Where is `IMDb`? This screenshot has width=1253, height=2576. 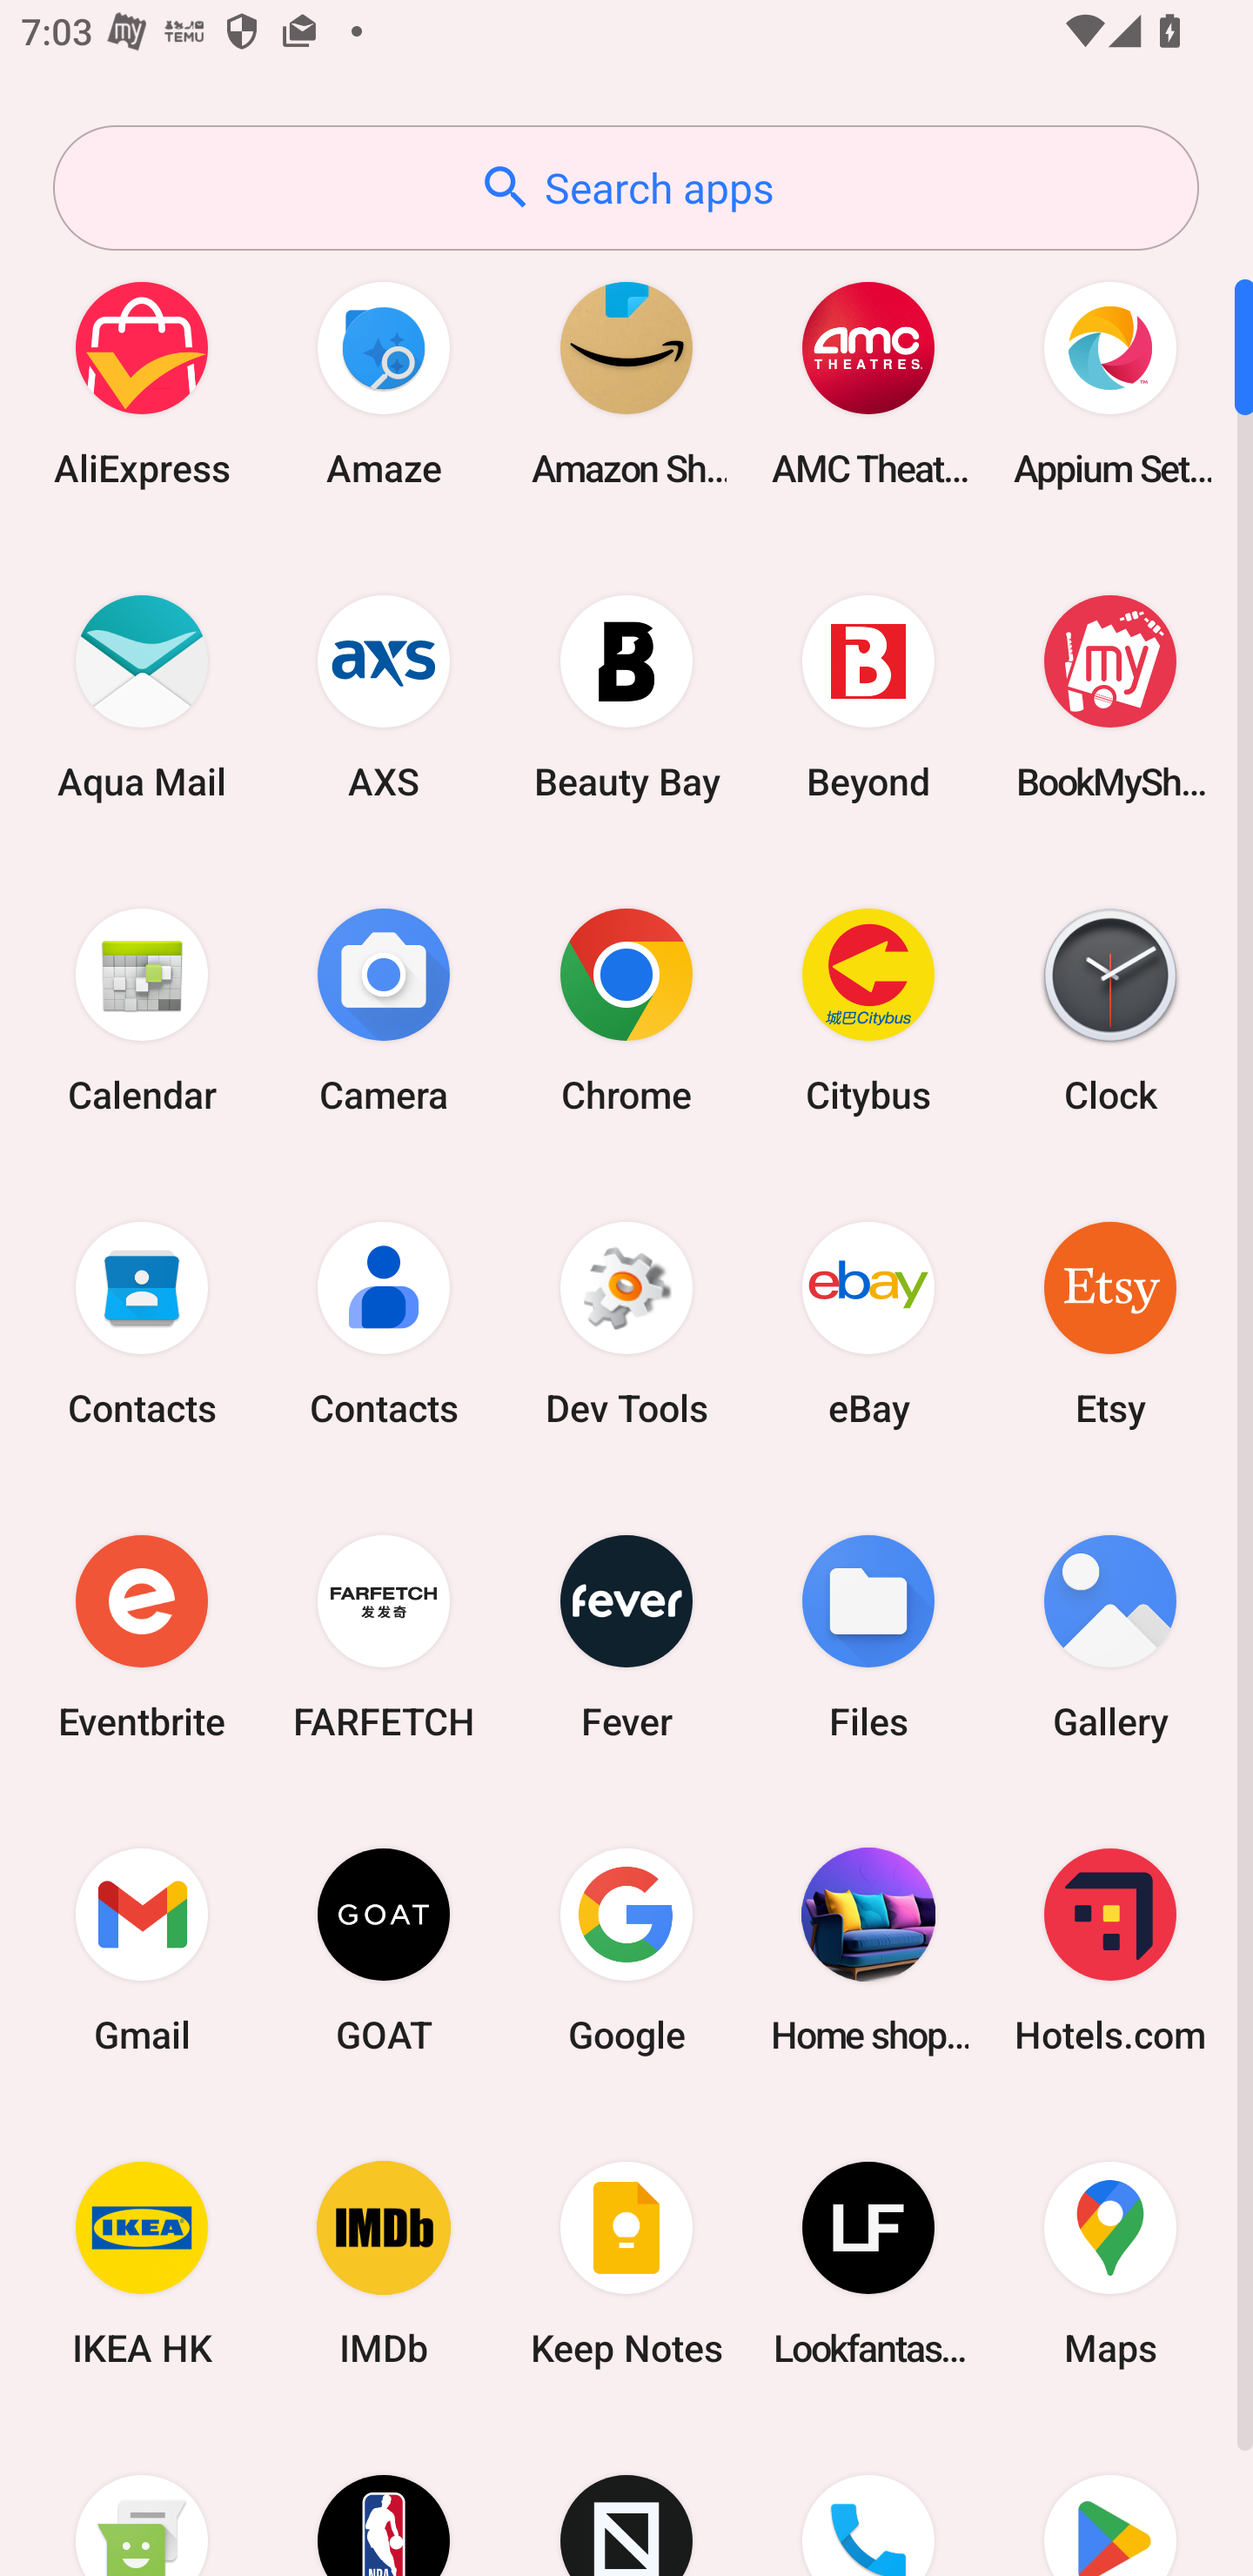 IMDb is located at coordinates (384, 2264).